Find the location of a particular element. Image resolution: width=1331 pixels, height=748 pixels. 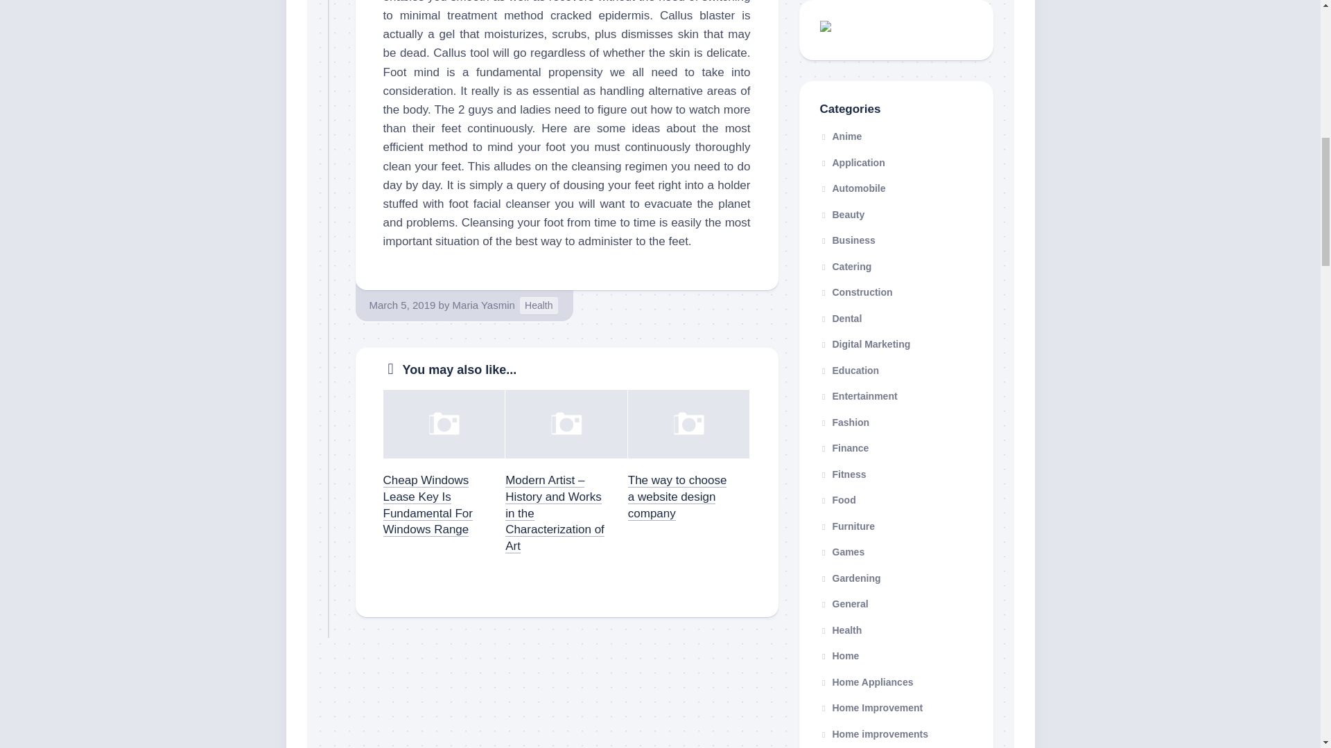

Education is located at coordinates (849, 370).